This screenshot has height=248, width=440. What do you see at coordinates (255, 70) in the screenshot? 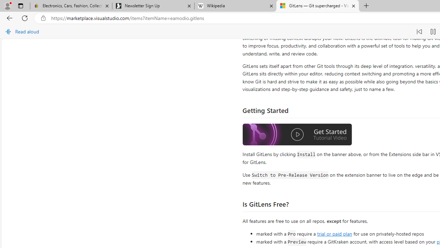
I see `Overview` at bounding box center [255, 70].